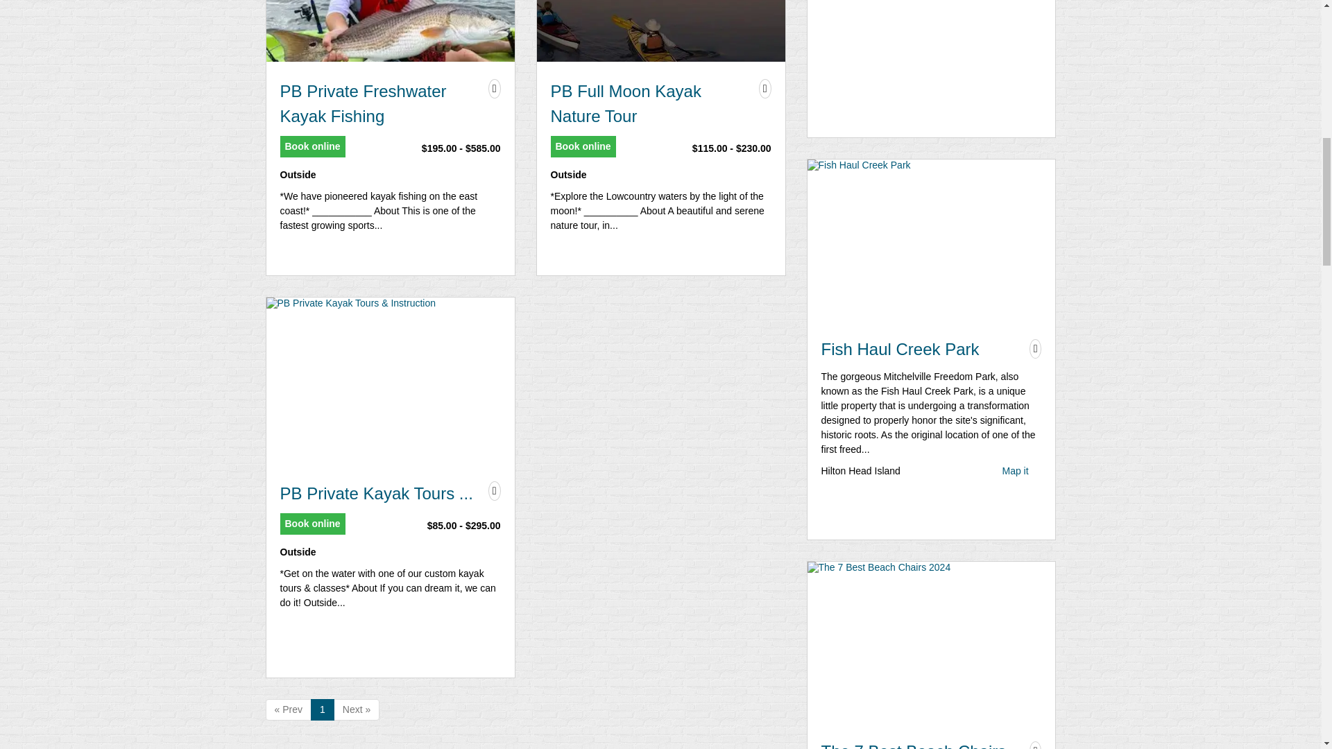 The width and height of the screenshot is (1332, 749). What do you see at coordinates (380, 104) in the screenshot?
I see `PB Private Freshwater Kayak Fishing` at bounding box center [380, 104].